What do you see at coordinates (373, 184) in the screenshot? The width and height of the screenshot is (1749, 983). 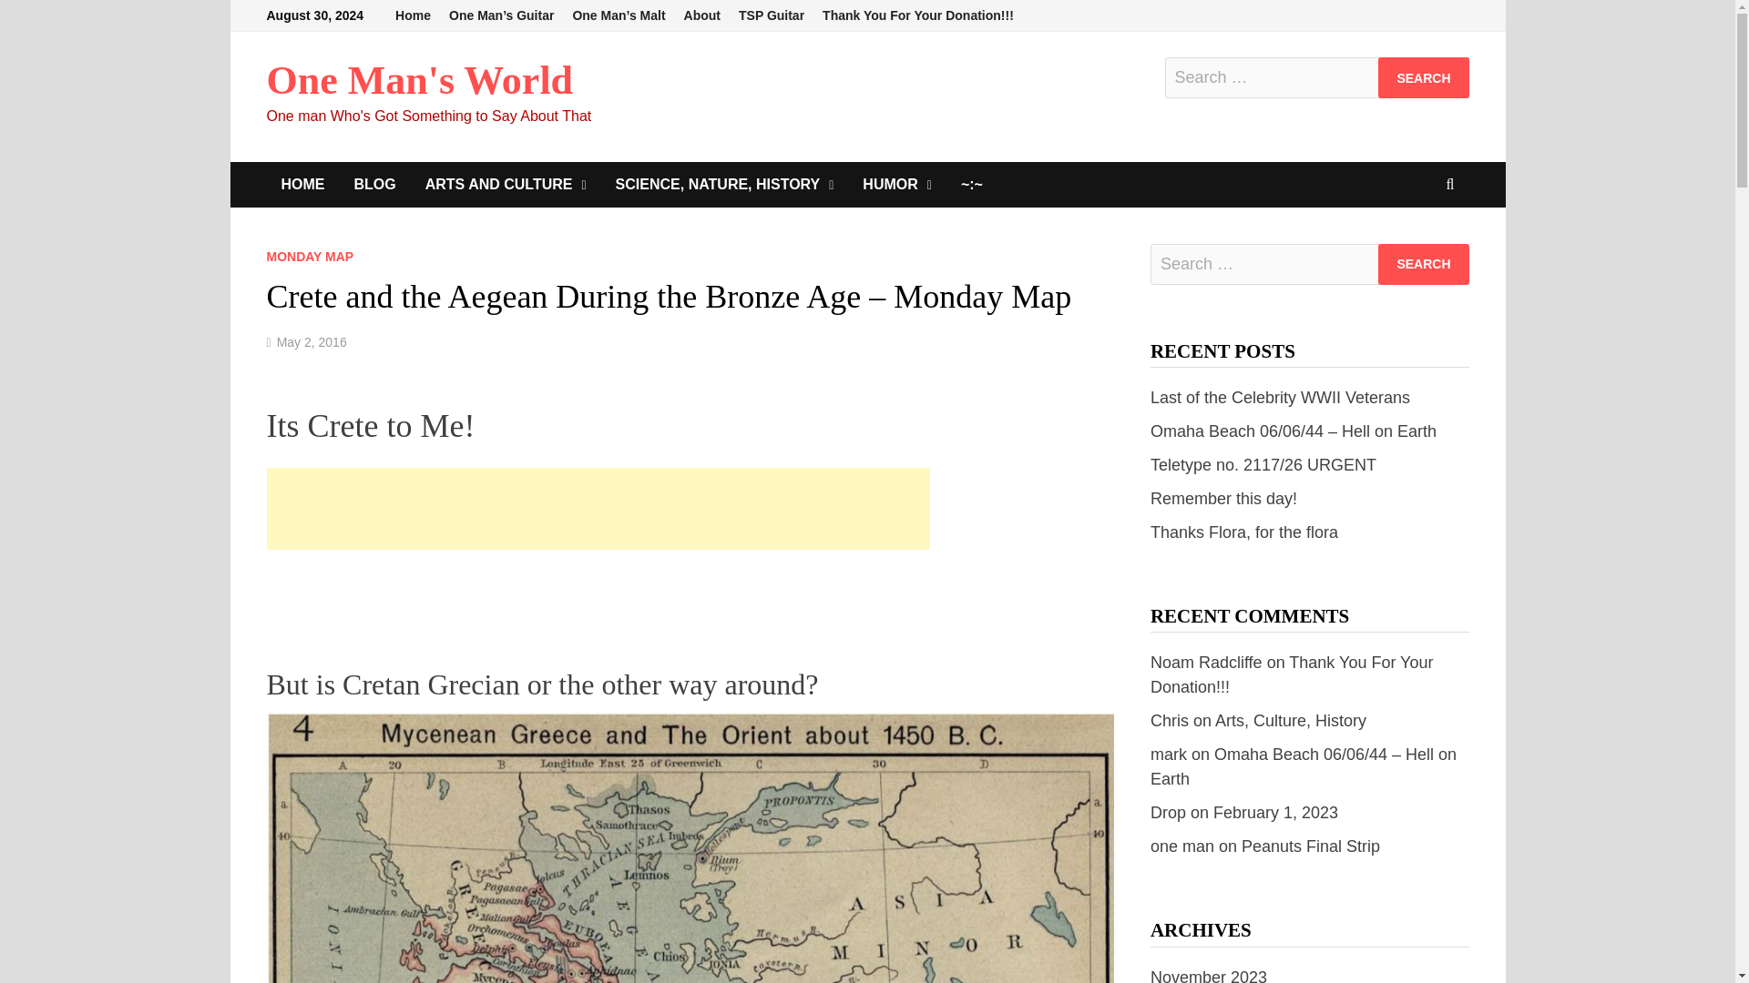 I see `BLOG` at bounding box center [373, 184].